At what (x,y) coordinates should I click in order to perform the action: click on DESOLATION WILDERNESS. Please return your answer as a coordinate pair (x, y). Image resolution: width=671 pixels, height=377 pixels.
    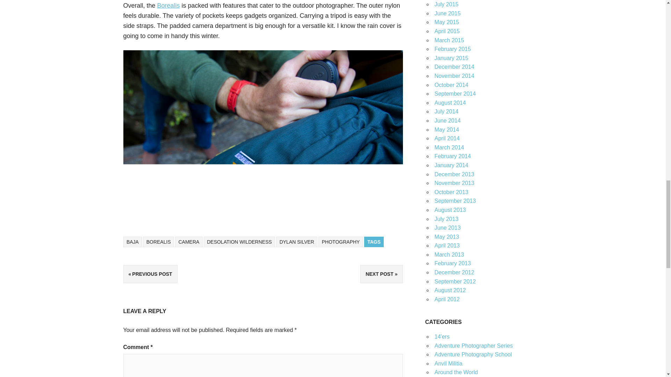
    Looking at the image, I should click on (239, 242).